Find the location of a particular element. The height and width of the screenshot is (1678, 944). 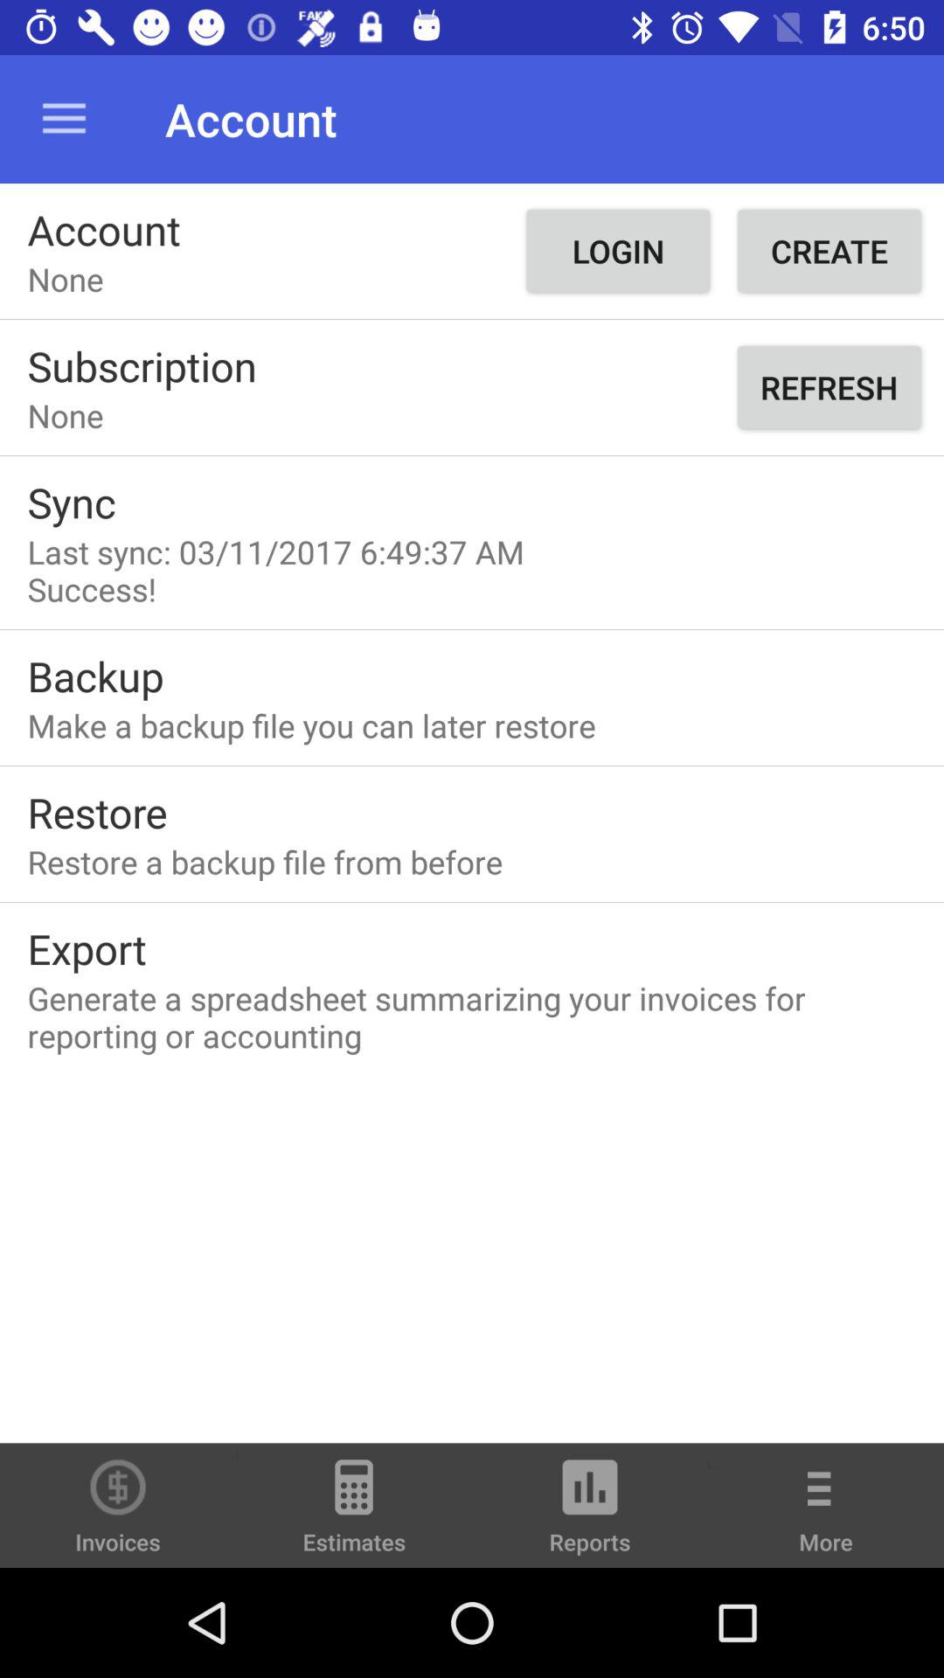

click the item to the left of the account item is located at coordinates (64, 119).